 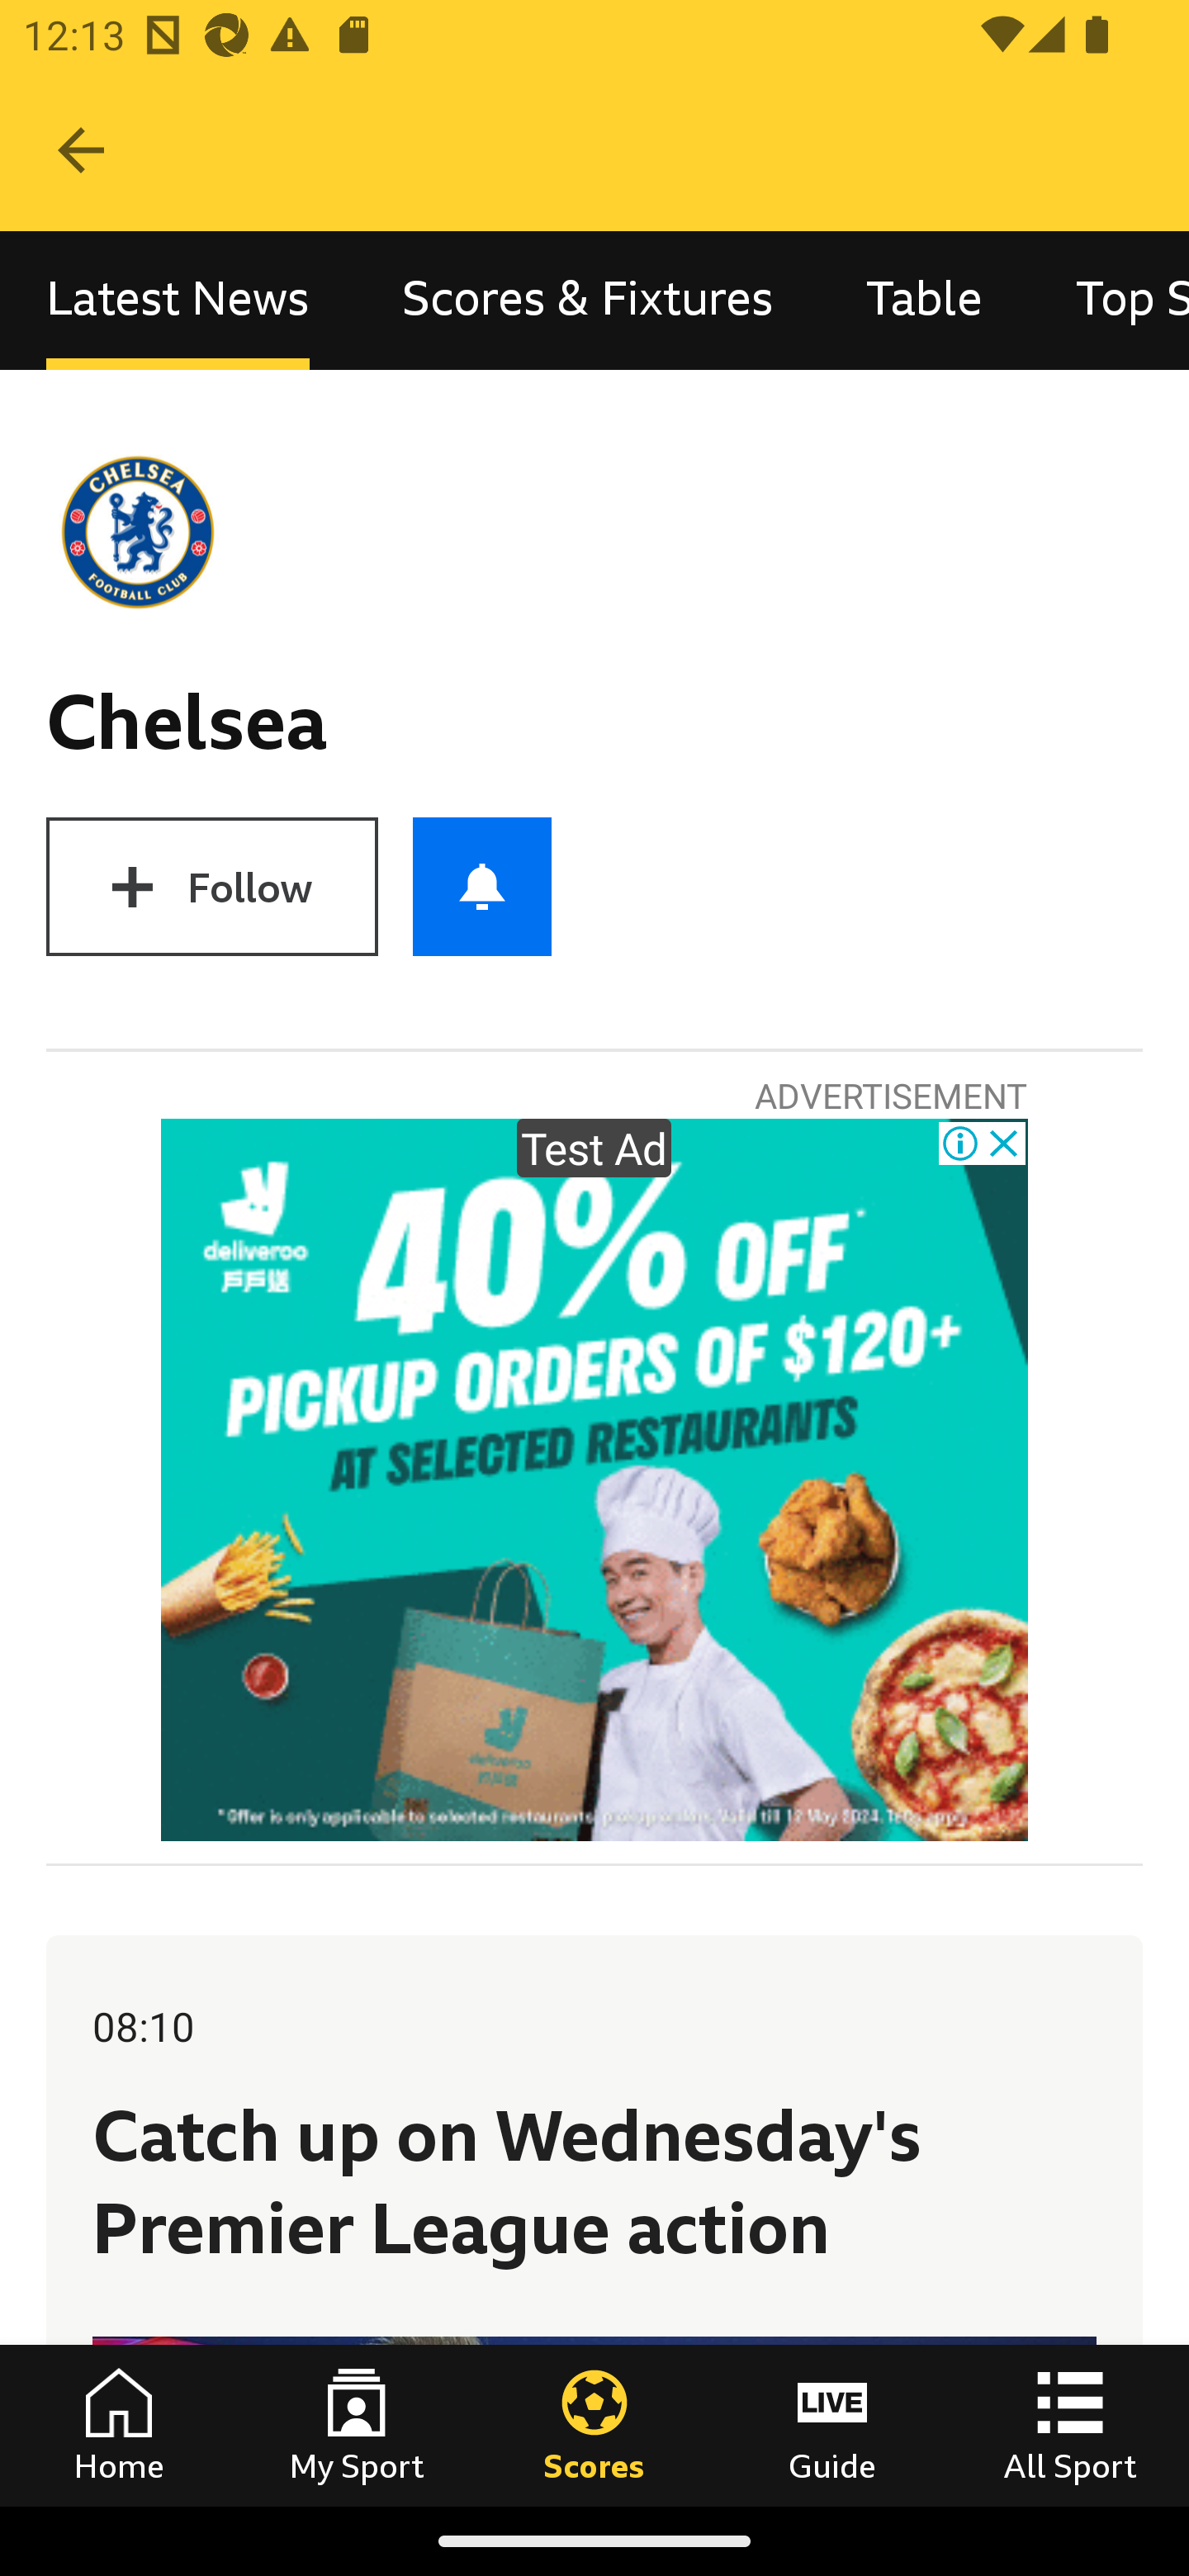 What do you see at coordinates (594, 1480) in the screenshot?
I see `Advertisement` at bounding box center [594, 1480].